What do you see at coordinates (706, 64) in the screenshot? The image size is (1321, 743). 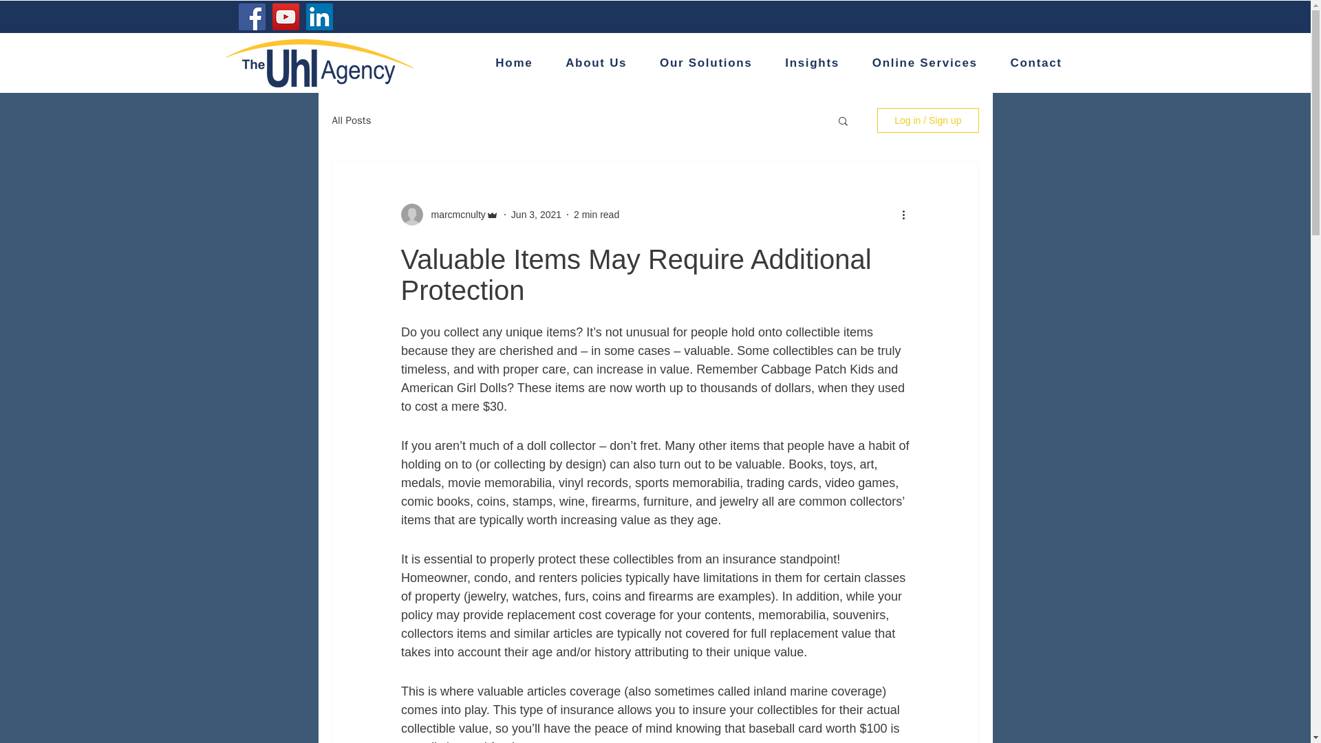 I see `Our Solutions` at bounding box center [706, 64].